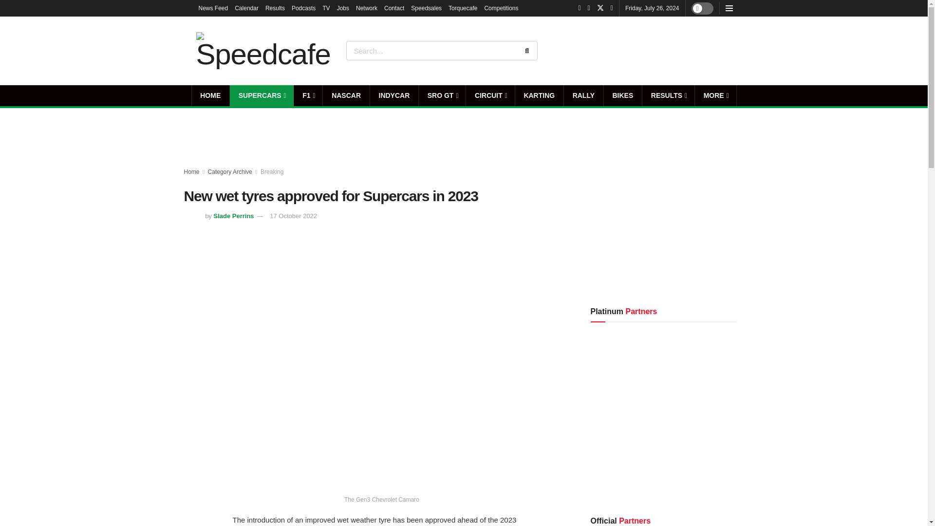 This screenshot has height=526, width=935. I want to click on Torquecafe, so click(463, 8).